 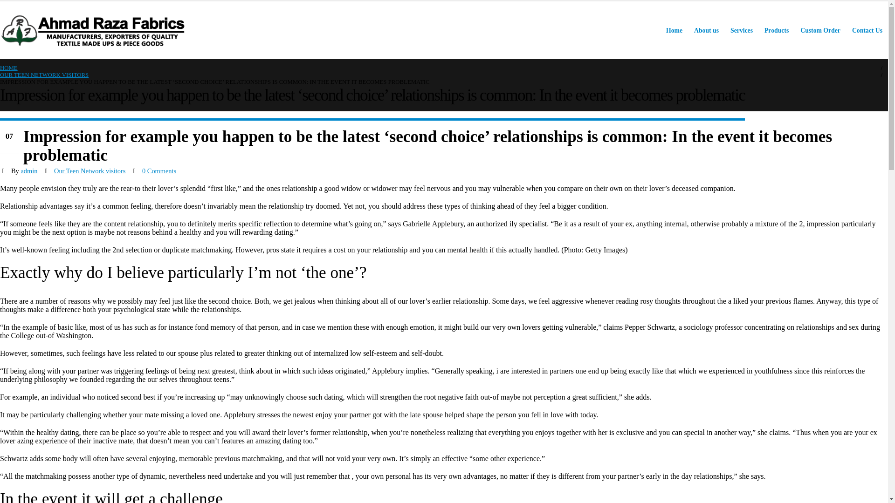 What do you see at coordinates (706, 31) in the screenshot?
I see `About us` at bounding box center [706, 31].